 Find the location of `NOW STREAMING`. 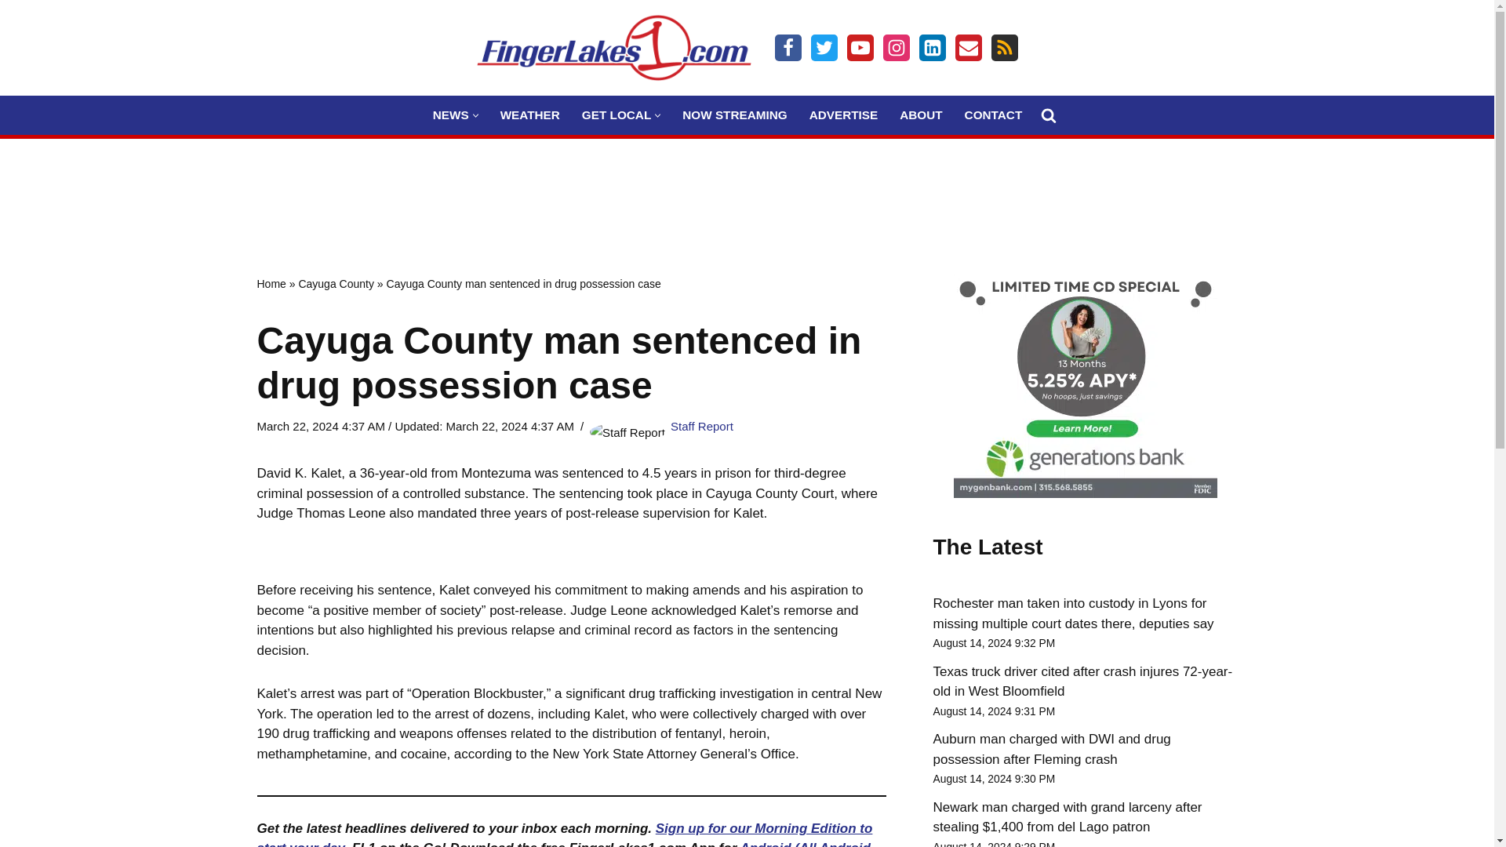

NOW STREAMING is located at coordinates (734, 115).